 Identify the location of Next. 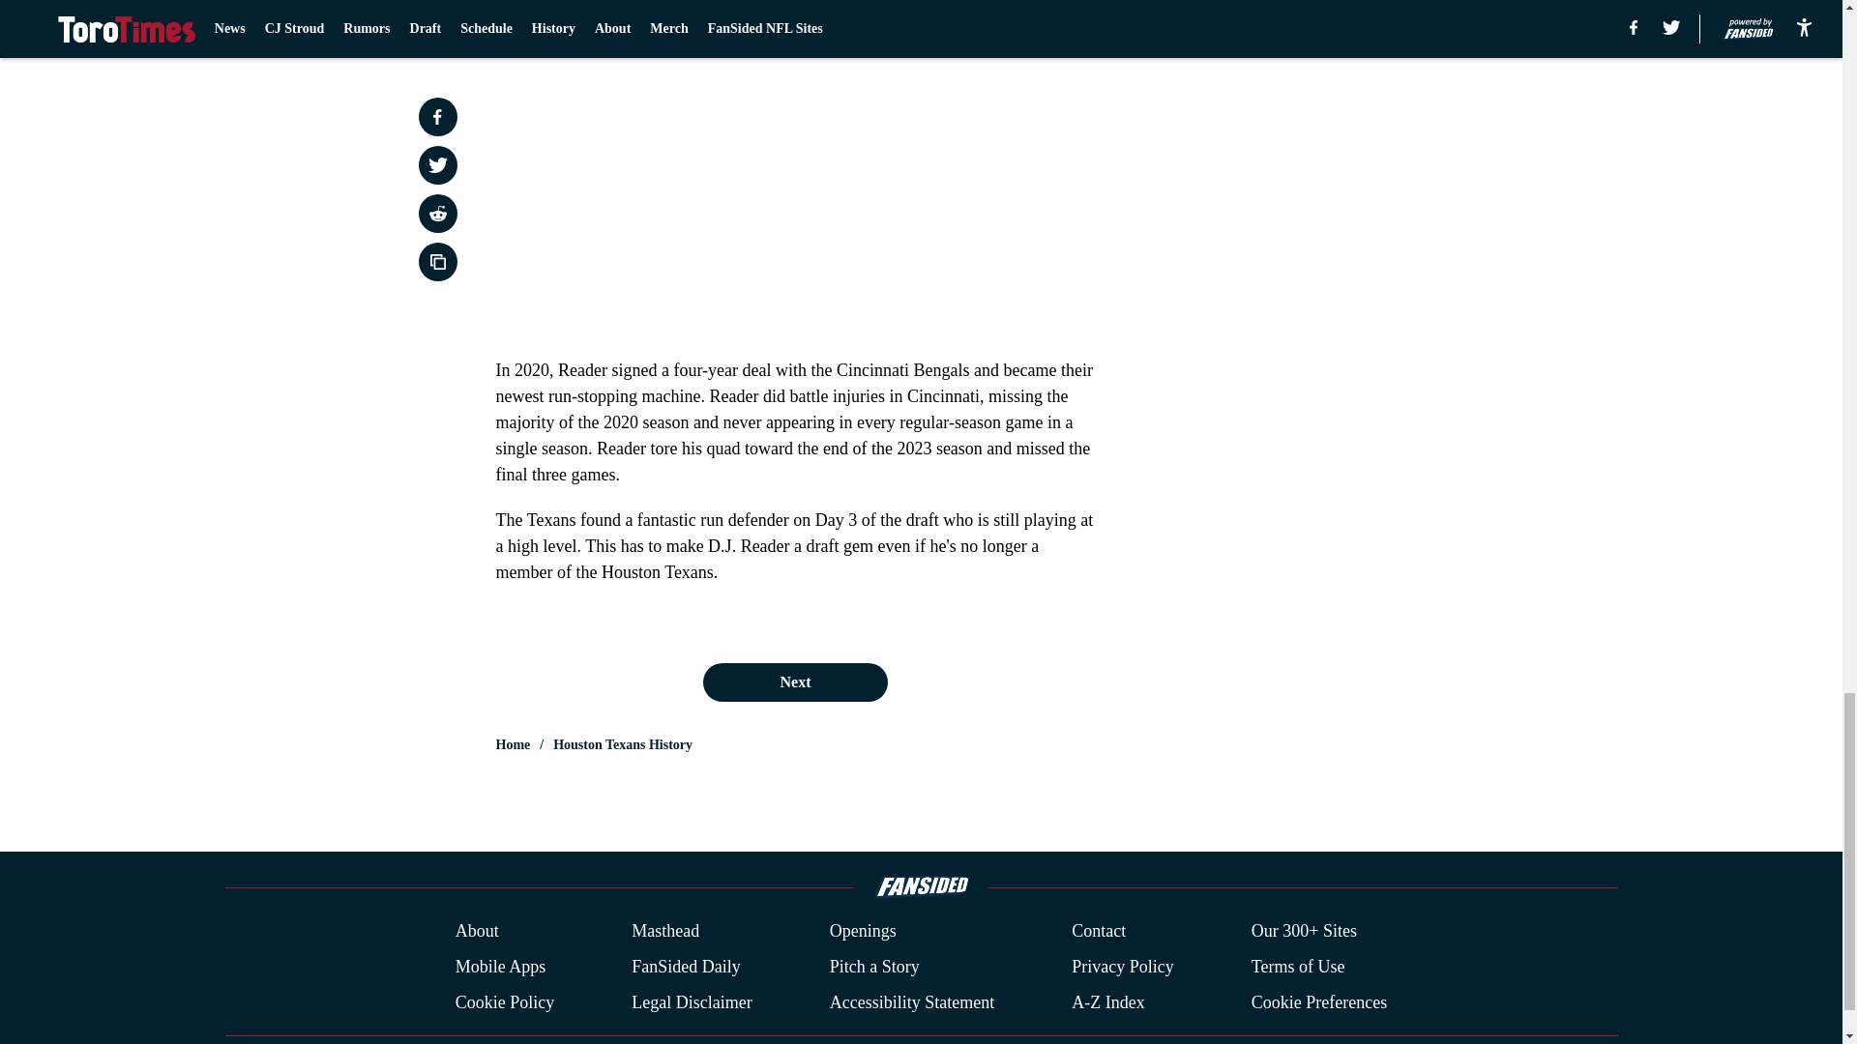
(794, 681).